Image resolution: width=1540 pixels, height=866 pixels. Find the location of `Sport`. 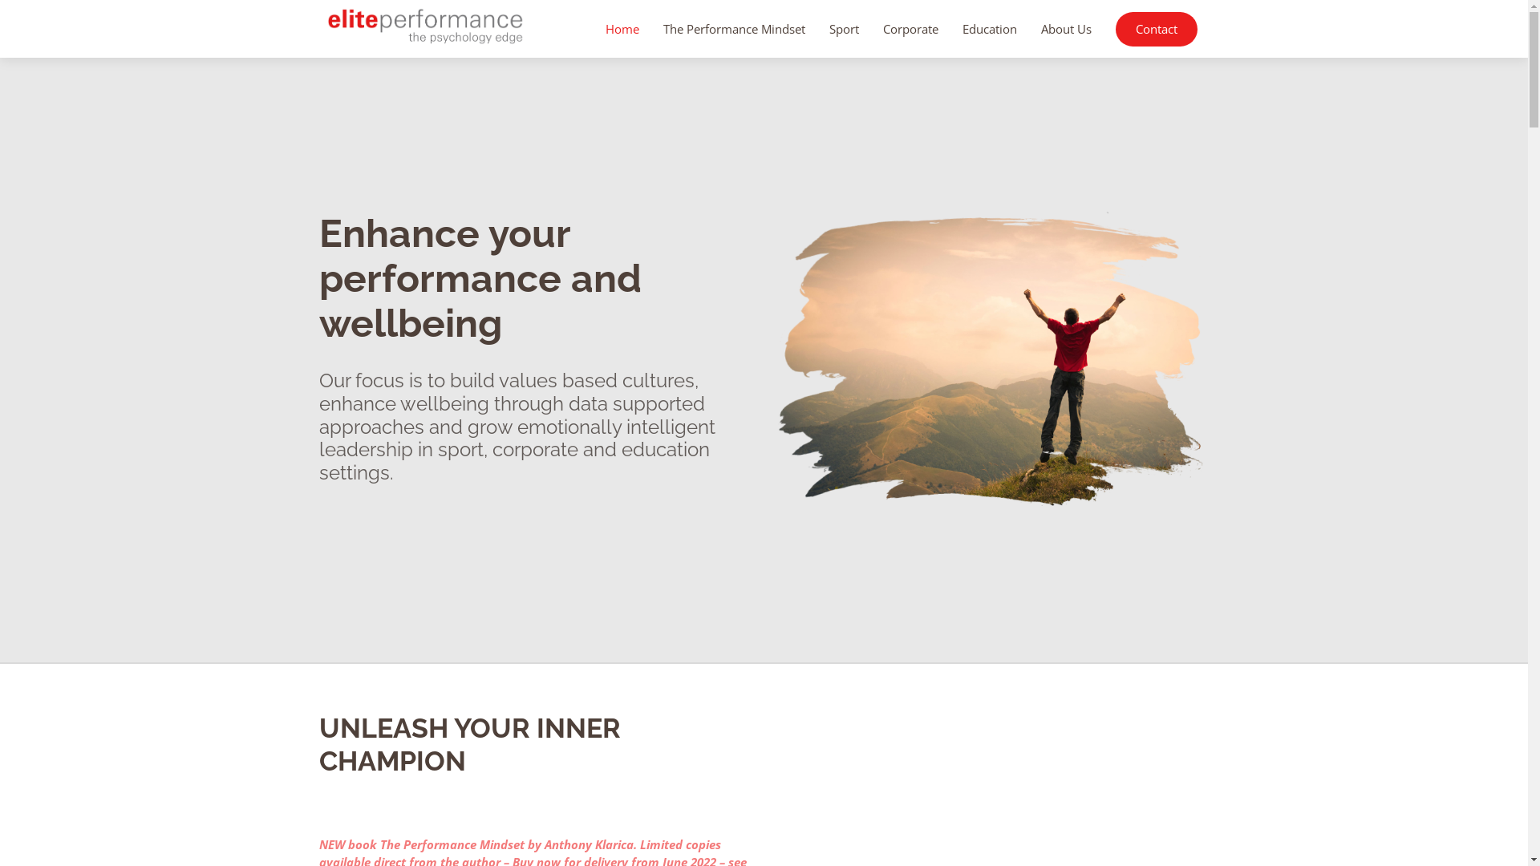

Sport is located at coordinates (843, 29).